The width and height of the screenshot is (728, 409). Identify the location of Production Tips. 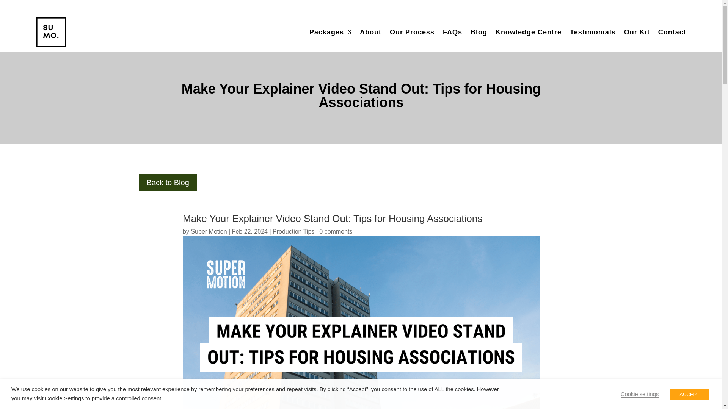
(293, 231).